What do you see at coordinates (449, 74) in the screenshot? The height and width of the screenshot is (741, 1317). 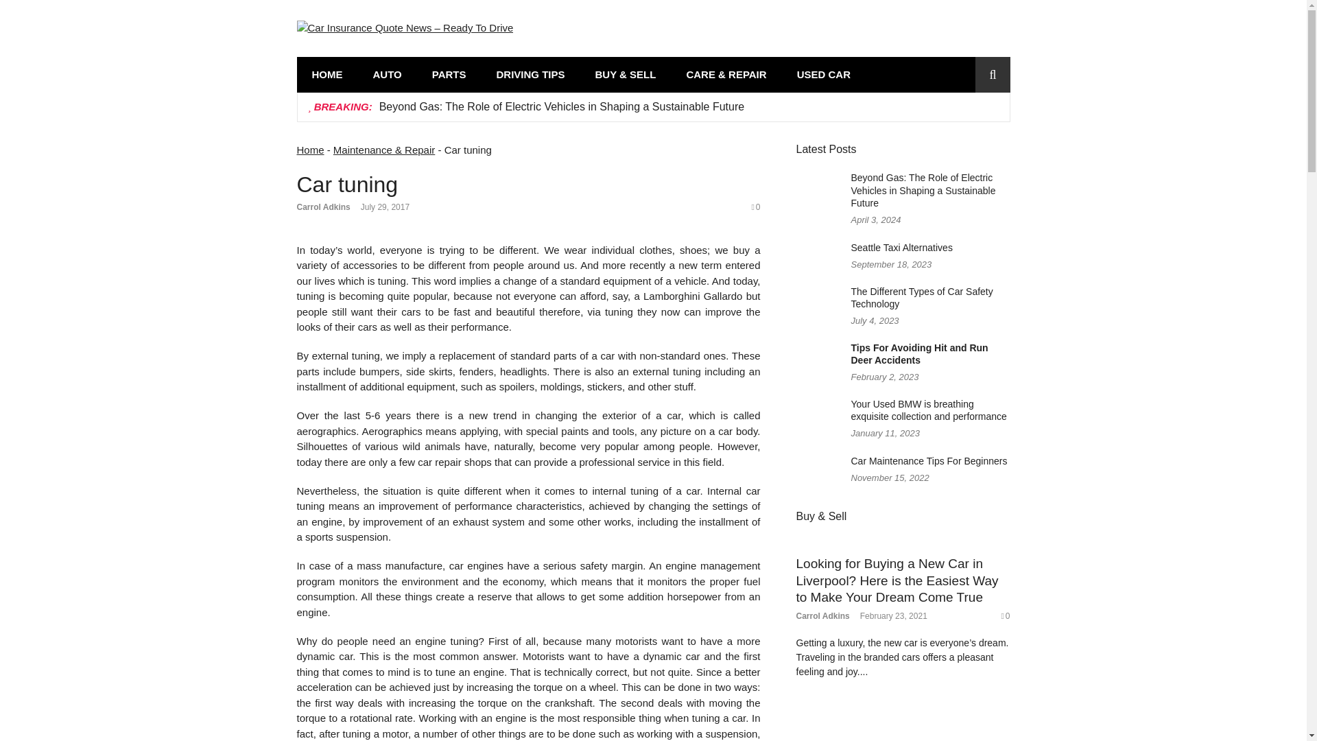 I see `PARTS` at bounding box center [449, 74].